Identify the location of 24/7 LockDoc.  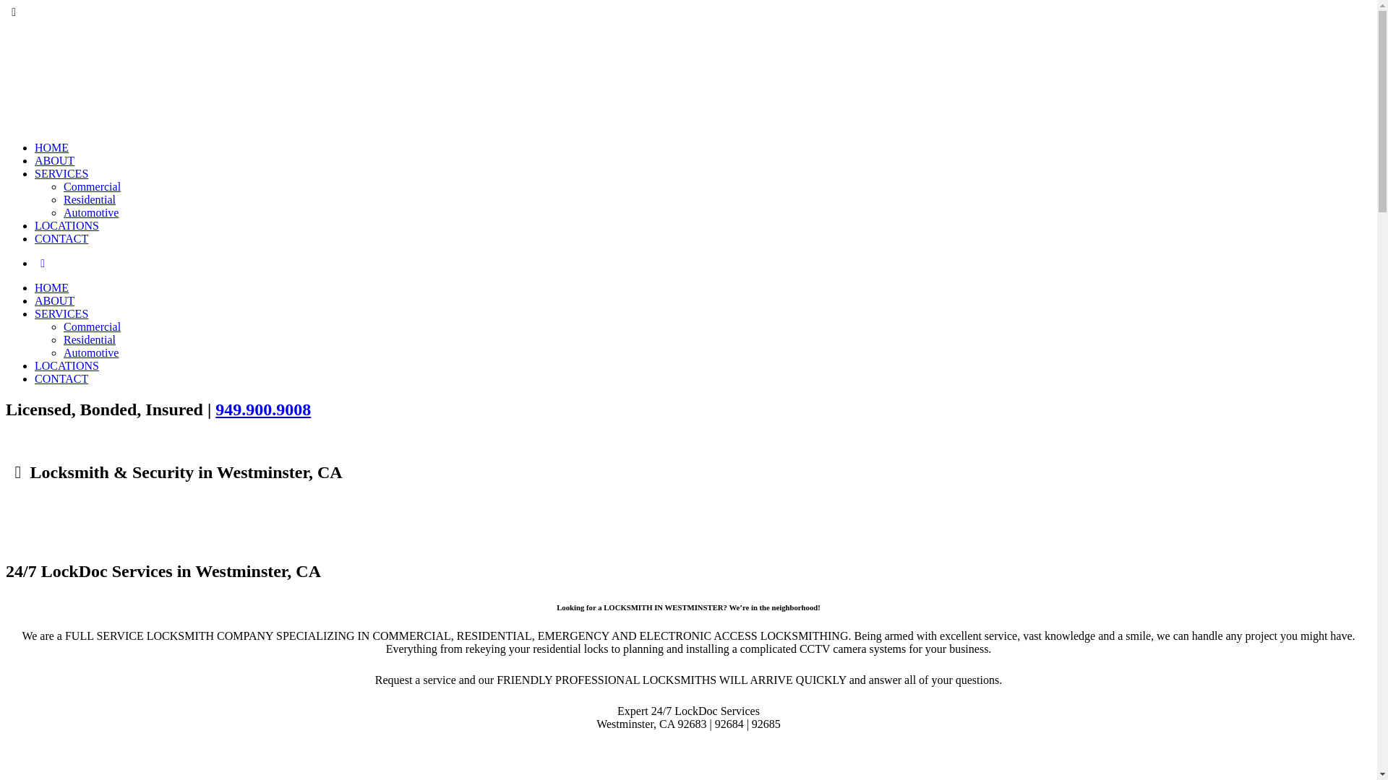
(114, 123).